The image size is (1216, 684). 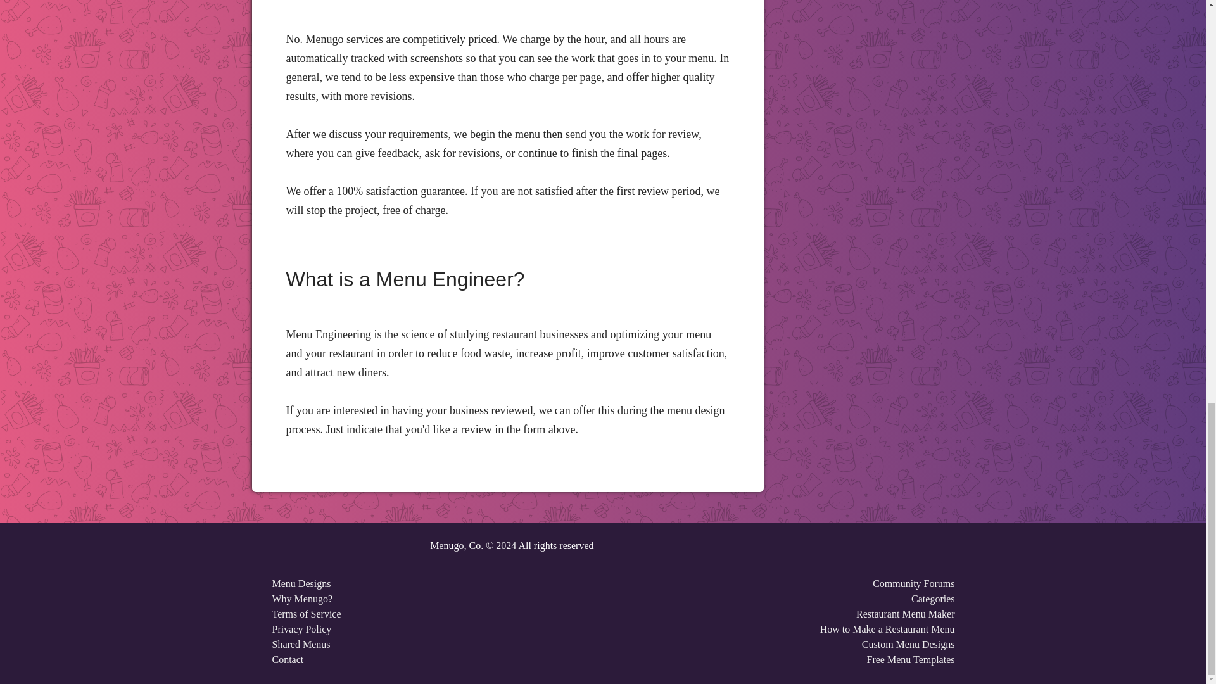 I want to click on Categories, so click(x=932, y=598).